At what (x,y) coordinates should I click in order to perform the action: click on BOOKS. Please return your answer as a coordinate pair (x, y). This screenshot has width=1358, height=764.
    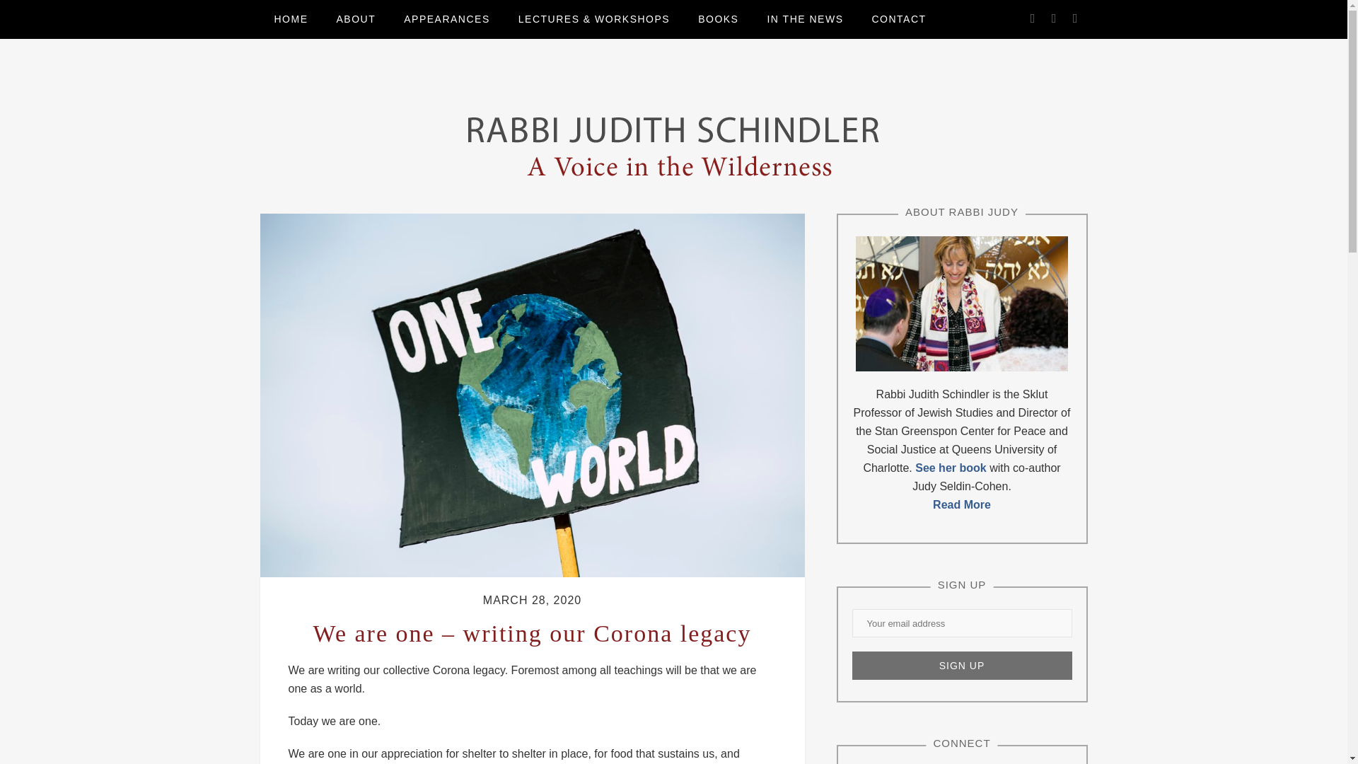
    Looking at the image, I should click on (719, 20).